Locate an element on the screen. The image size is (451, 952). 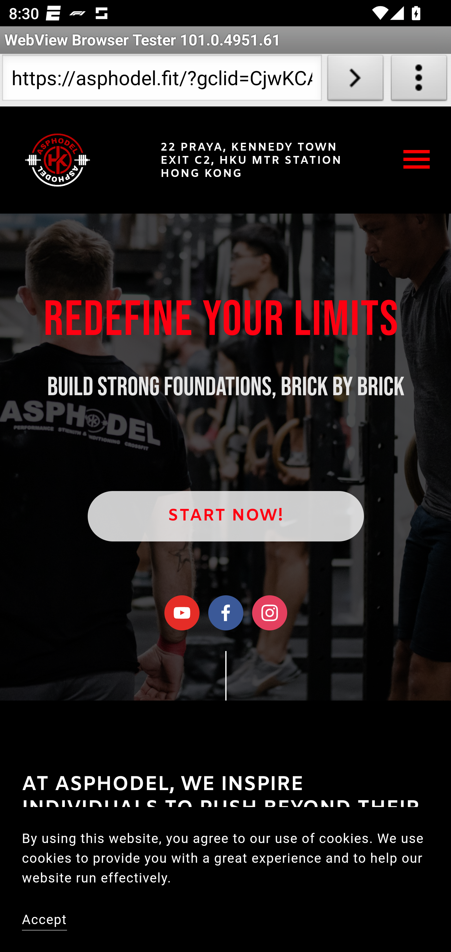
Instagram is located at coordinates (269, 613).